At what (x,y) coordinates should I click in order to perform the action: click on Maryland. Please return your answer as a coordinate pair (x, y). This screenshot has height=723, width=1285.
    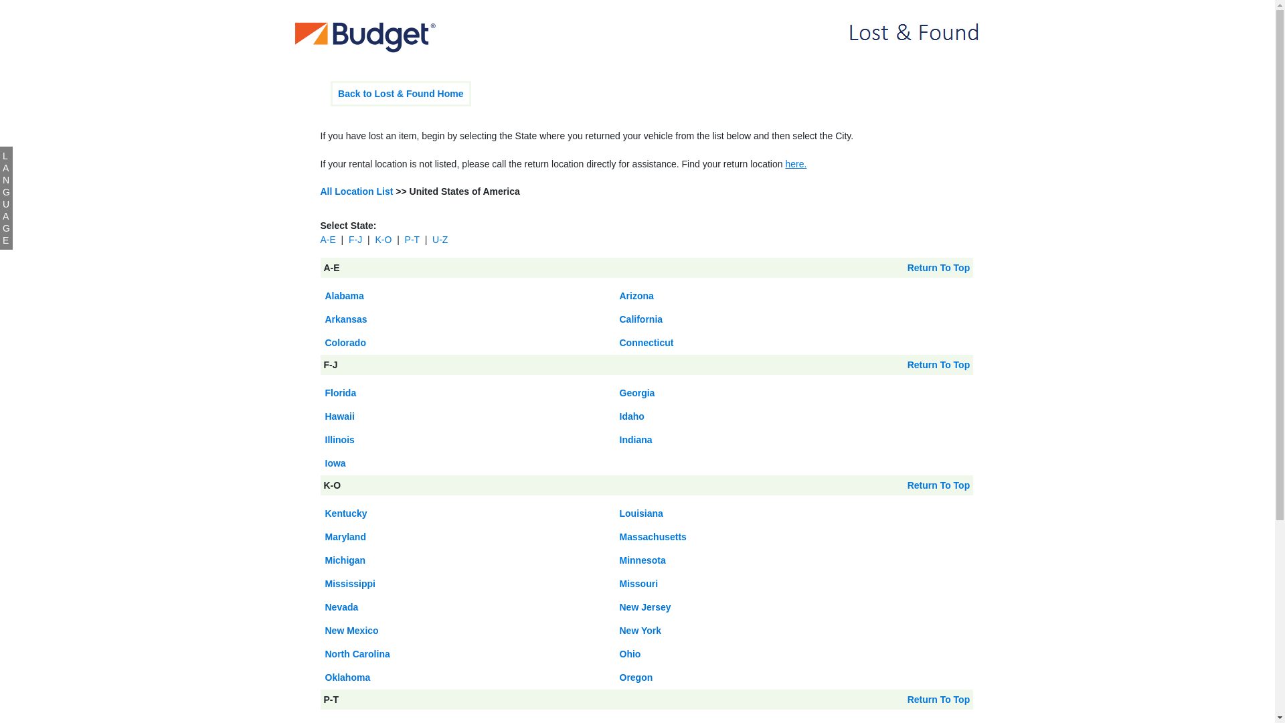
    Looking at the image, I should click on (345, 537).